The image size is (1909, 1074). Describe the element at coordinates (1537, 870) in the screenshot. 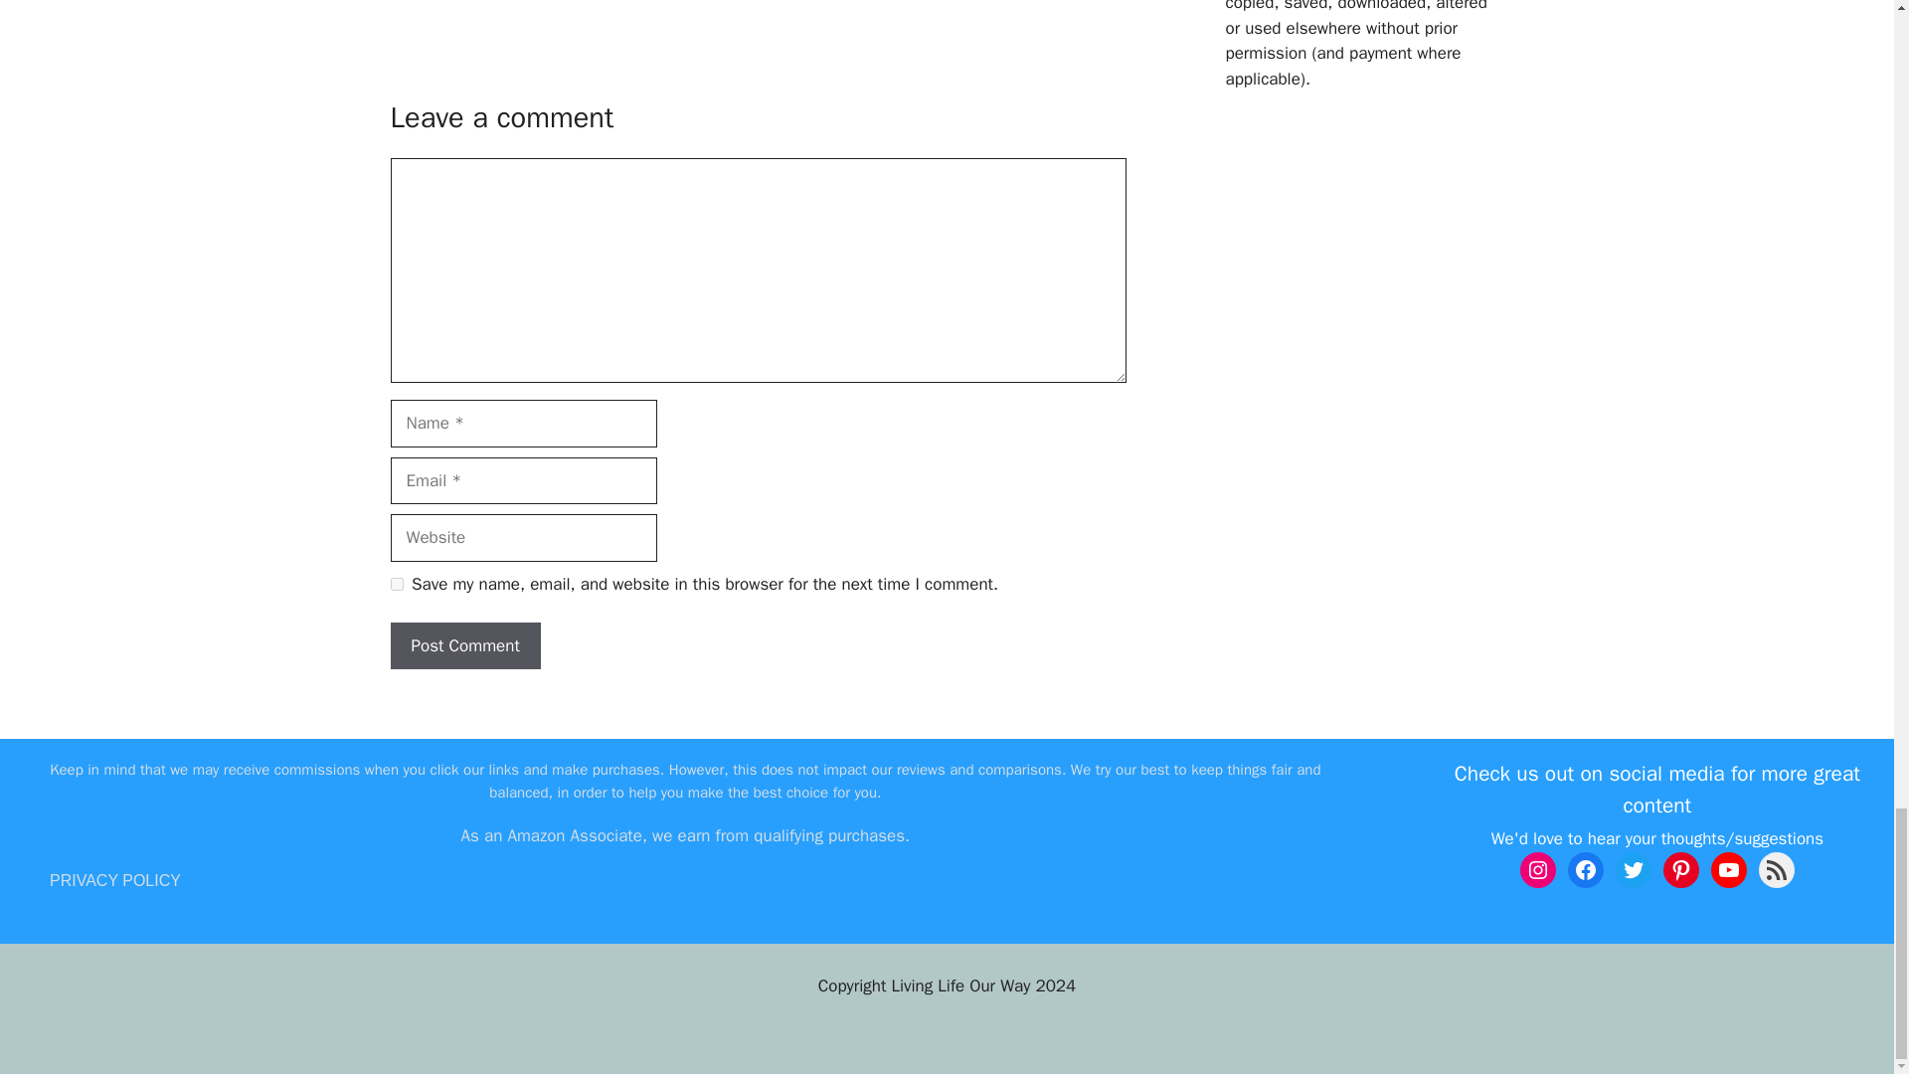

I see `Instagram` at that location.